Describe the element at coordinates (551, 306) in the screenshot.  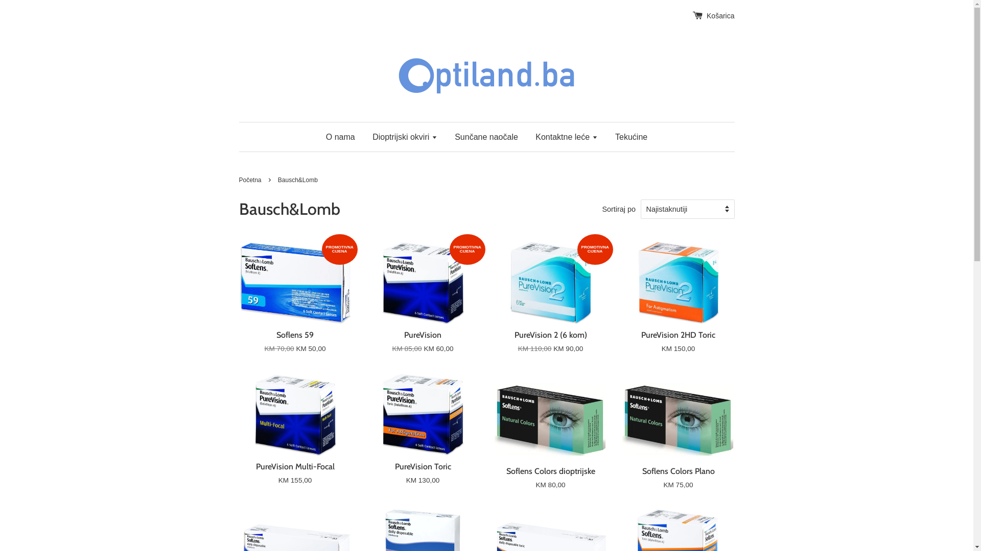
I see `PROMOTIVNA CIJENA
PureVision 2 (6 kom)
KM 110,00 KM 90,00` at that location.